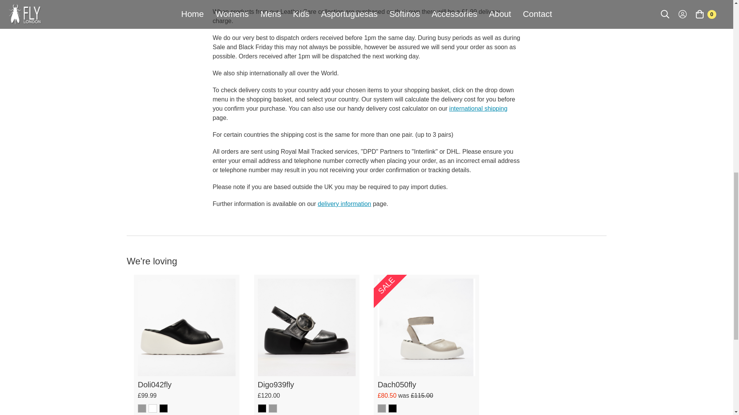 Image resolution: width=739 pixels, height=415 pixels. What do you see at coordinates (393, 408) in the screenshot?
I see `BLACK - P145050002` at bounding box center [393, 408].